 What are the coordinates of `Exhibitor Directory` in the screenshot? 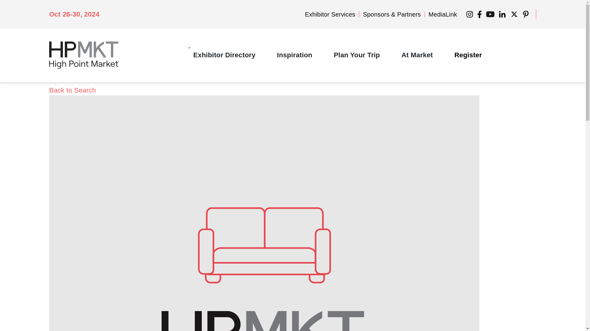 It's located at (224, 55).